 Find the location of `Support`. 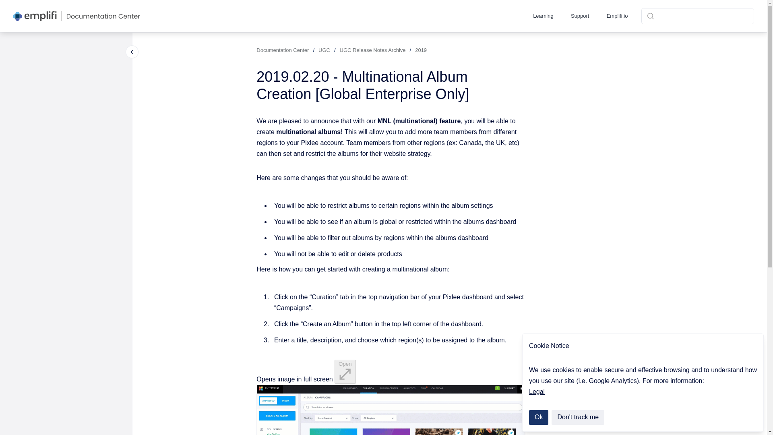

Support is located at coordinates (580, 16).